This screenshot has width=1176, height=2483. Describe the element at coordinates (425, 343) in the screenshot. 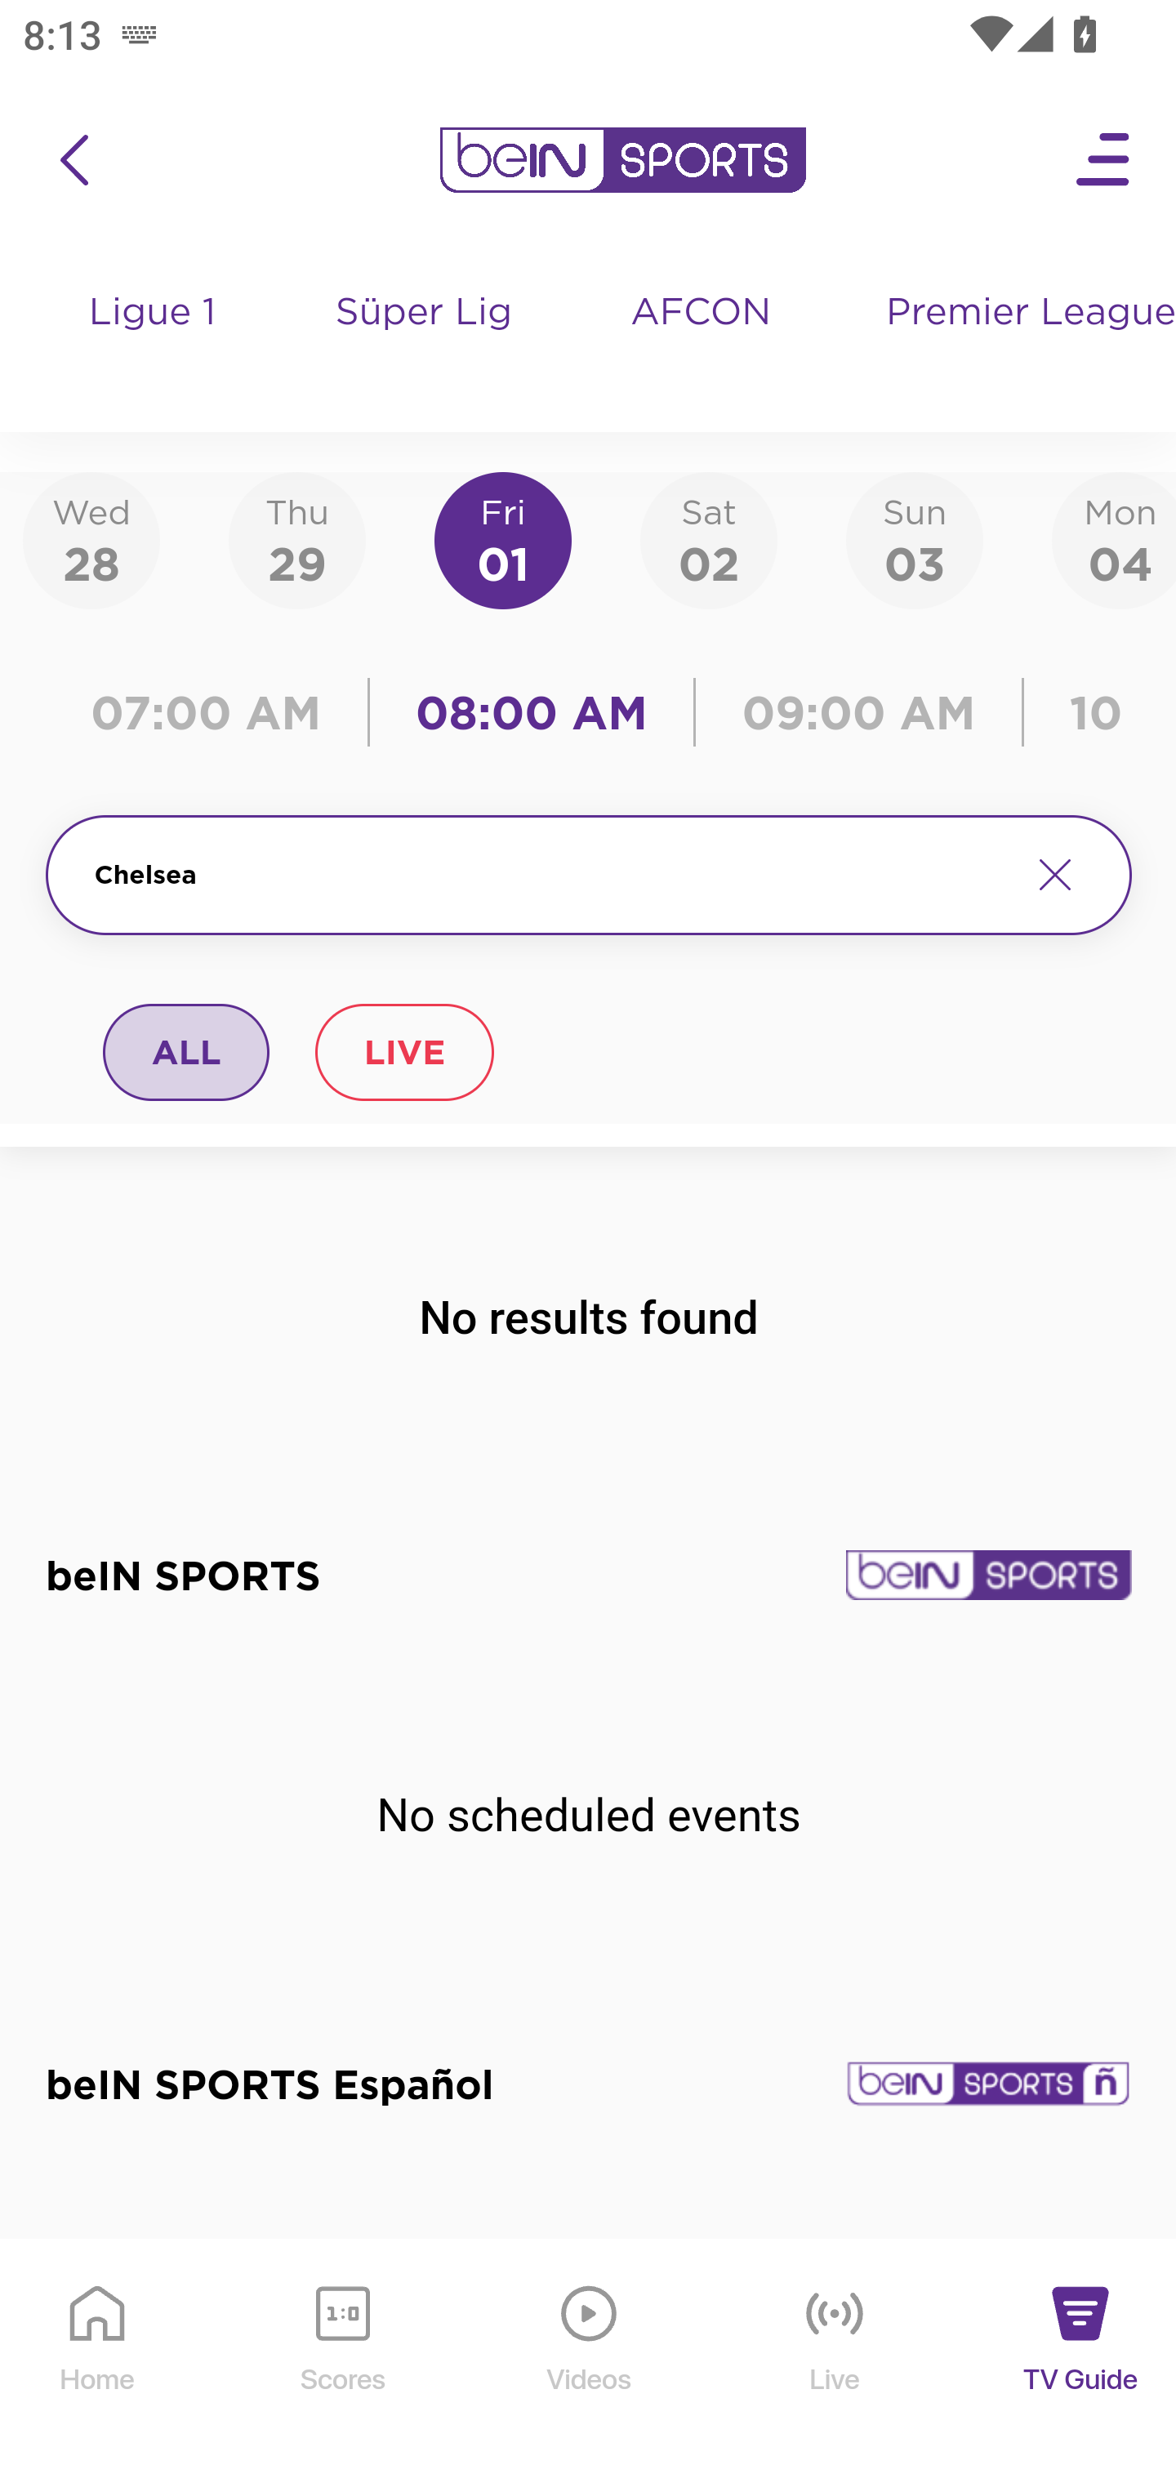

I see `Süper Lig` at that location.